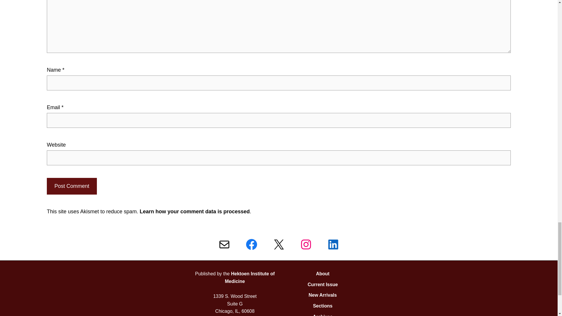 The width and height of the screenshot is (562, 316). Describe the element at coordinates (71, 186) in the screenshot. I see `Post Comment` at that location.